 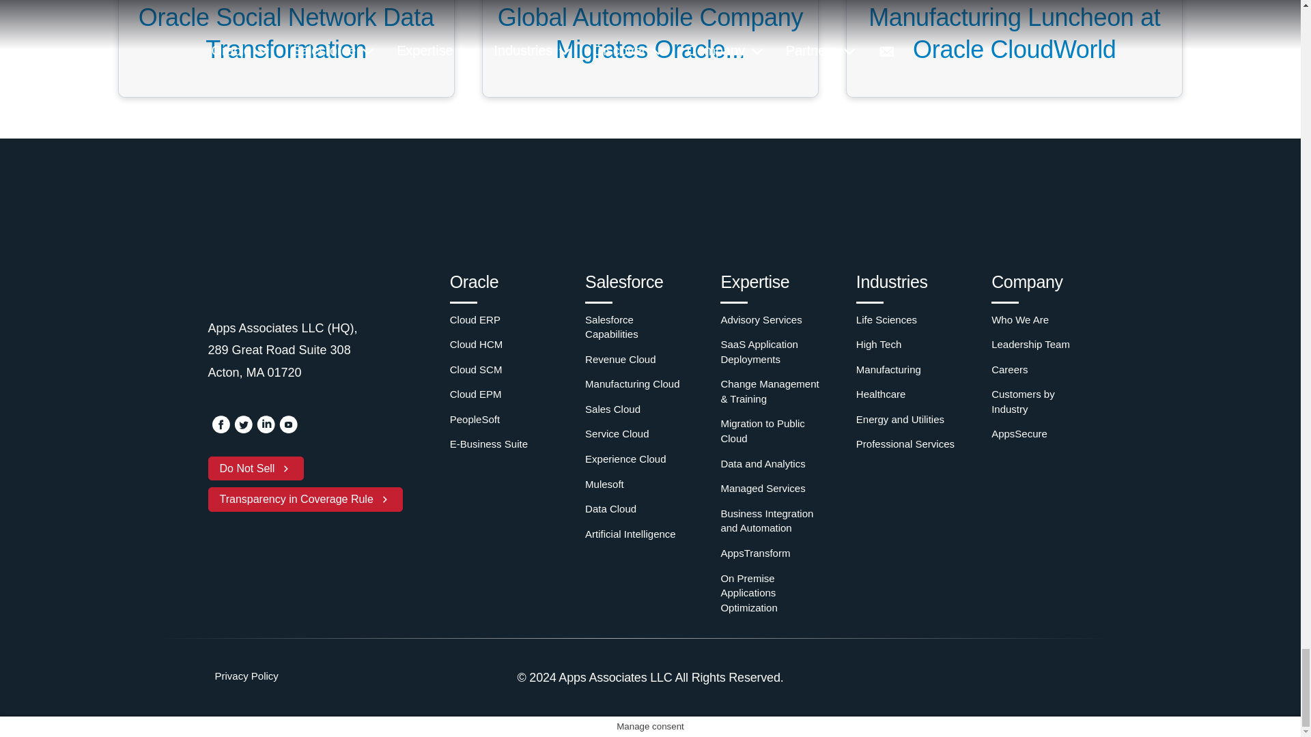 I want to click on Facebook, so click(x=220, y=430).